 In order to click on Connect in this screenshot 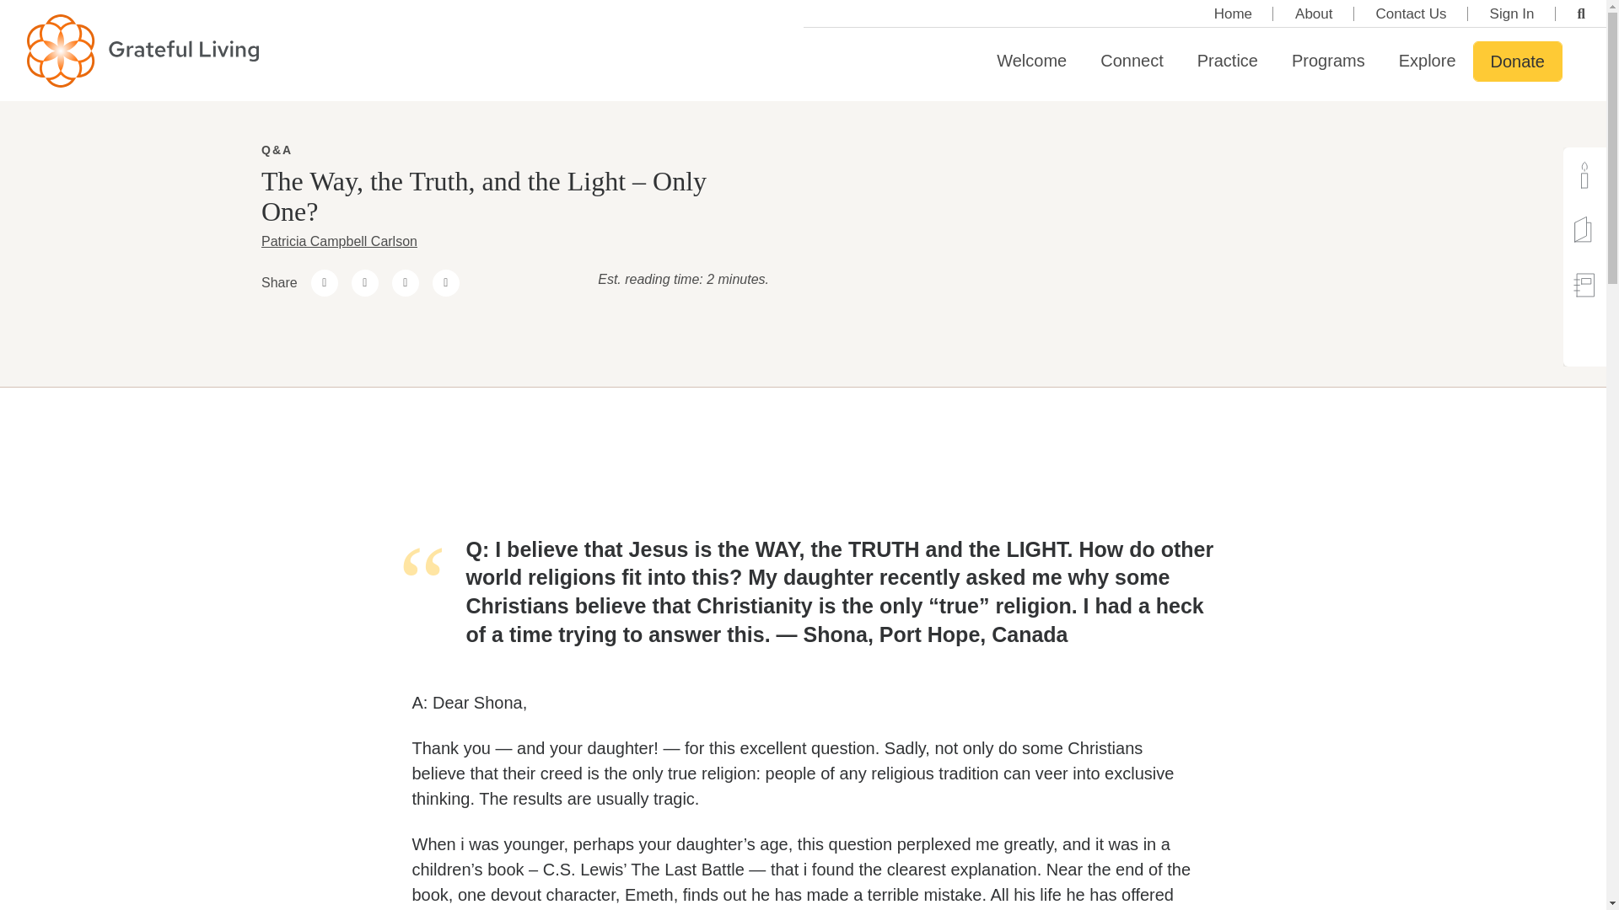, I will do `click(1132, 61)`.